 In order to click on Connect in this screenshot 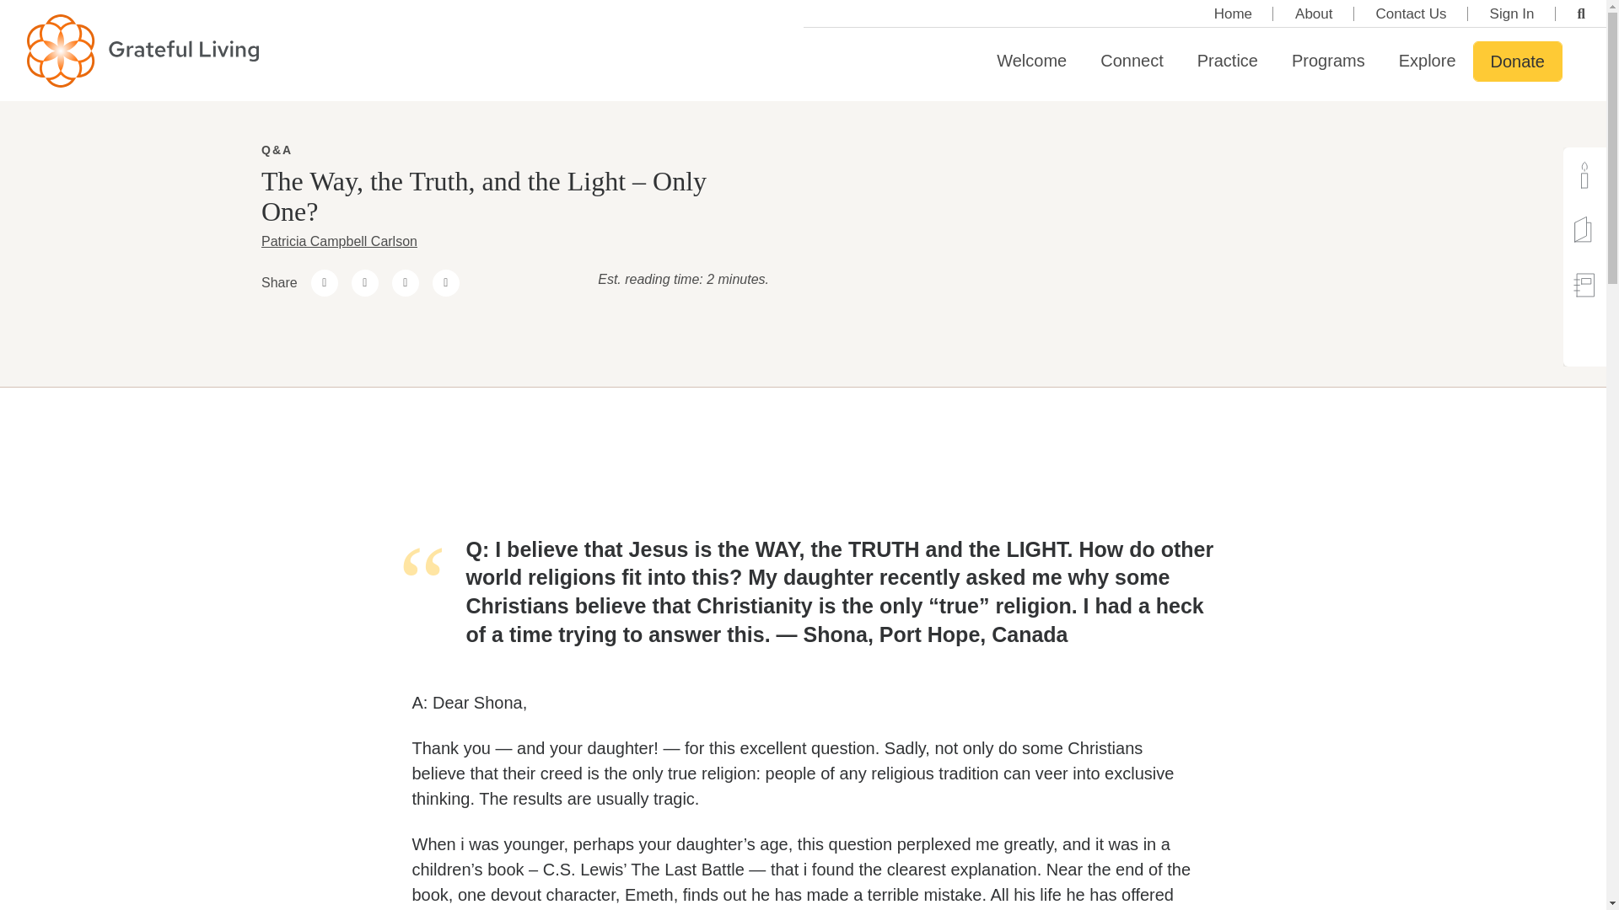, I will do `click(1132, 61)`.